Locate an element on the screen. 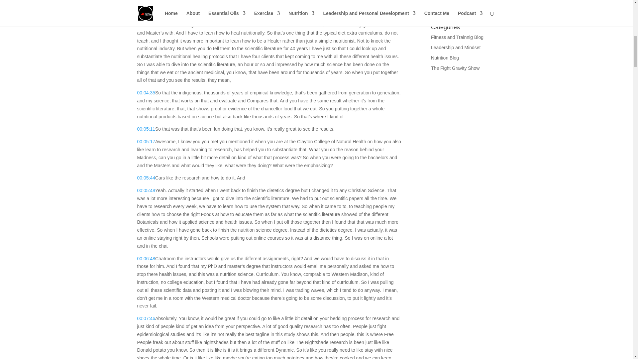 This screenshot has width=638, height=359. 00:05:11 is located at coordinates (146, 129).